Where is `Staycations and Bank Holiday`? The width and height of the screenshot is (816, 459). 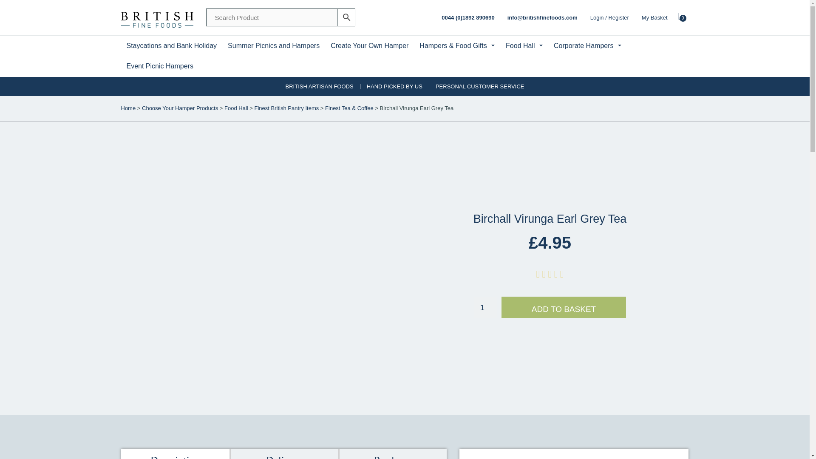 Staycations and Bank Holiday is located at coordinates (662, 18).